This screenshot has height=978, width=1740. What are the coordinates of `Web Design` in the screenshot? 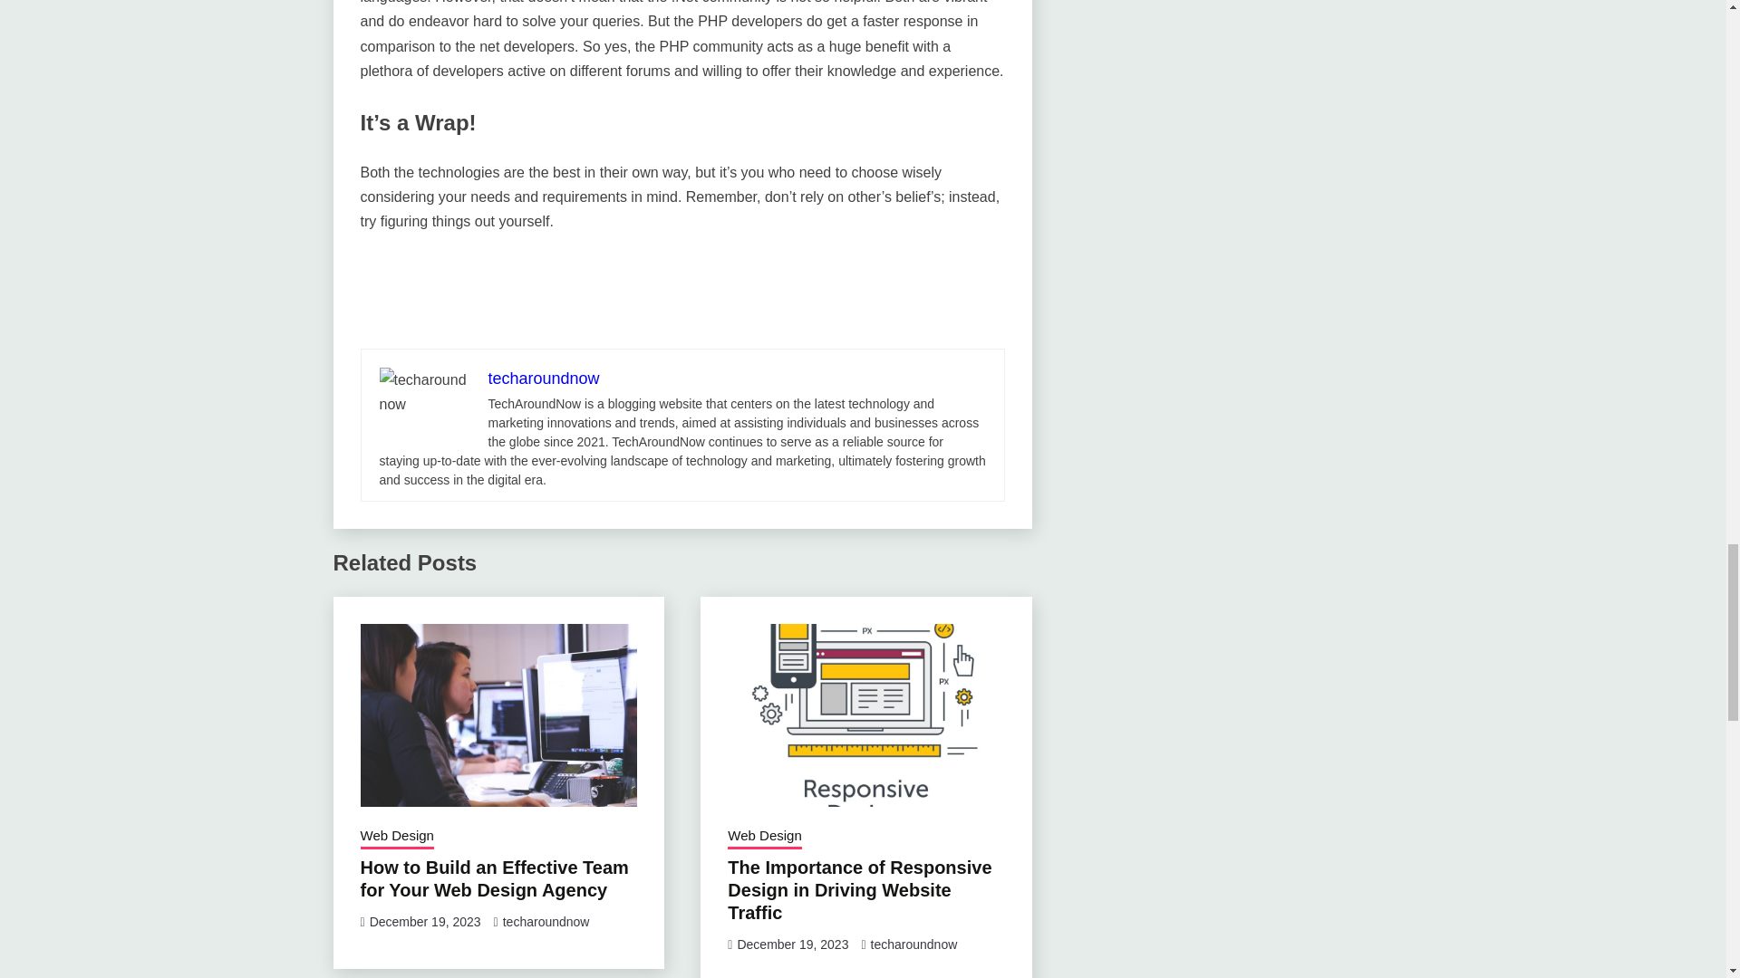 It's located at (763, 837).